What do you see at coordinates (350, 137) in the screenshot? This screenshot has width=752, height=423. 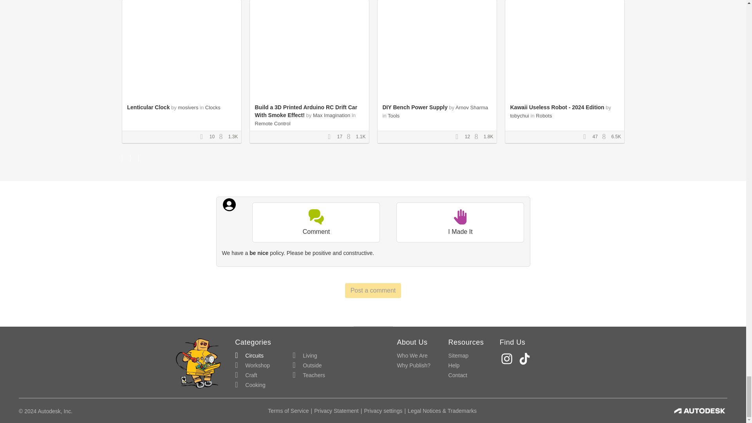 I see `Views Count` at bounding box center [350, 137].